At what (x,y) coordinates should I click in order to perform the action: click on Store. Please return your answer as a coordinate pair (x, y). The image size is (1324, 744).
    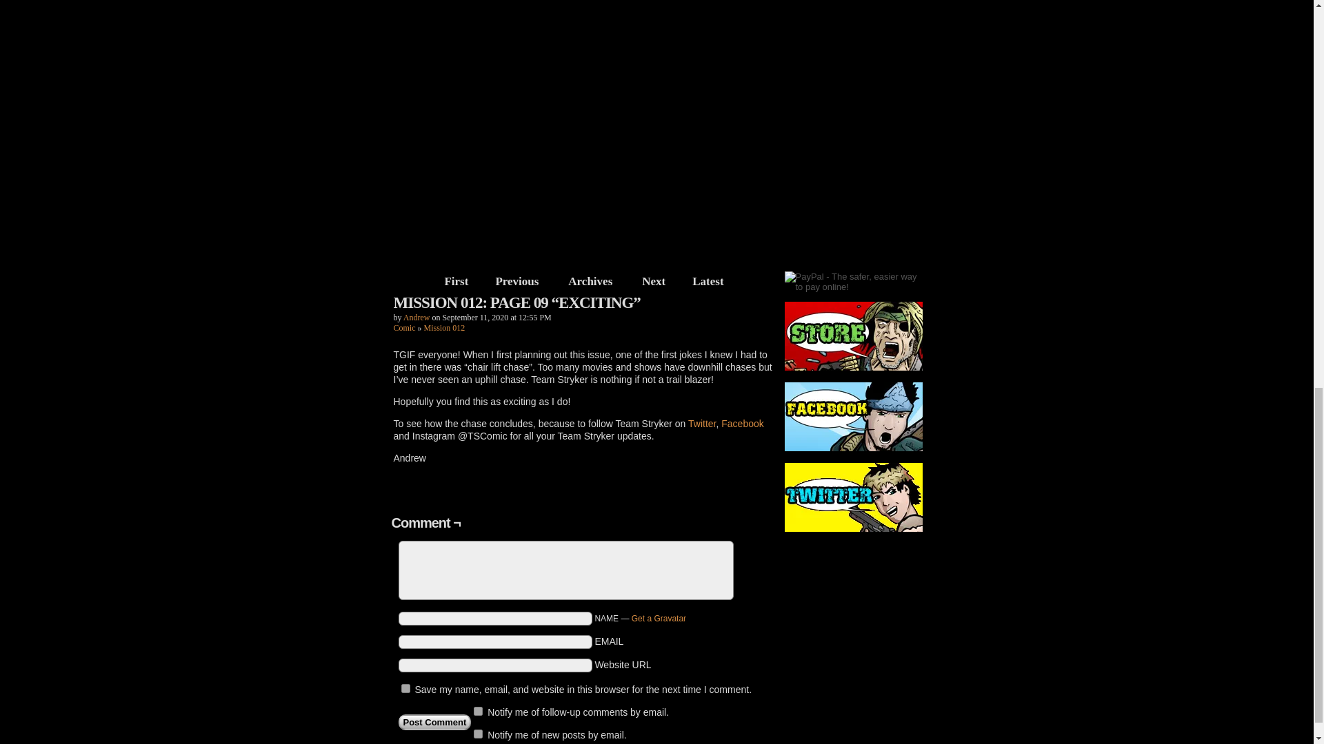
    Looking at the image, I should click on (854, 342).